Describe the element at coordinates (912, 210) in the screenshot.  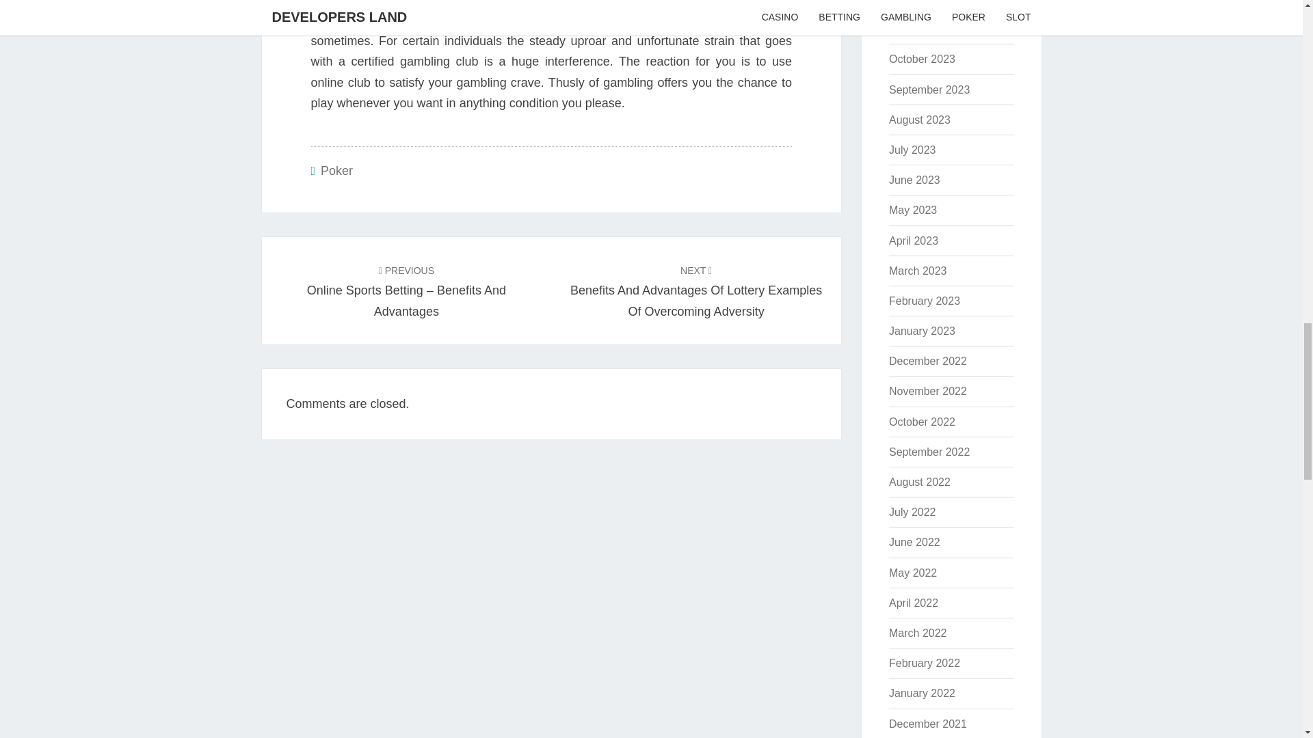
I see `May 2023` at that location.